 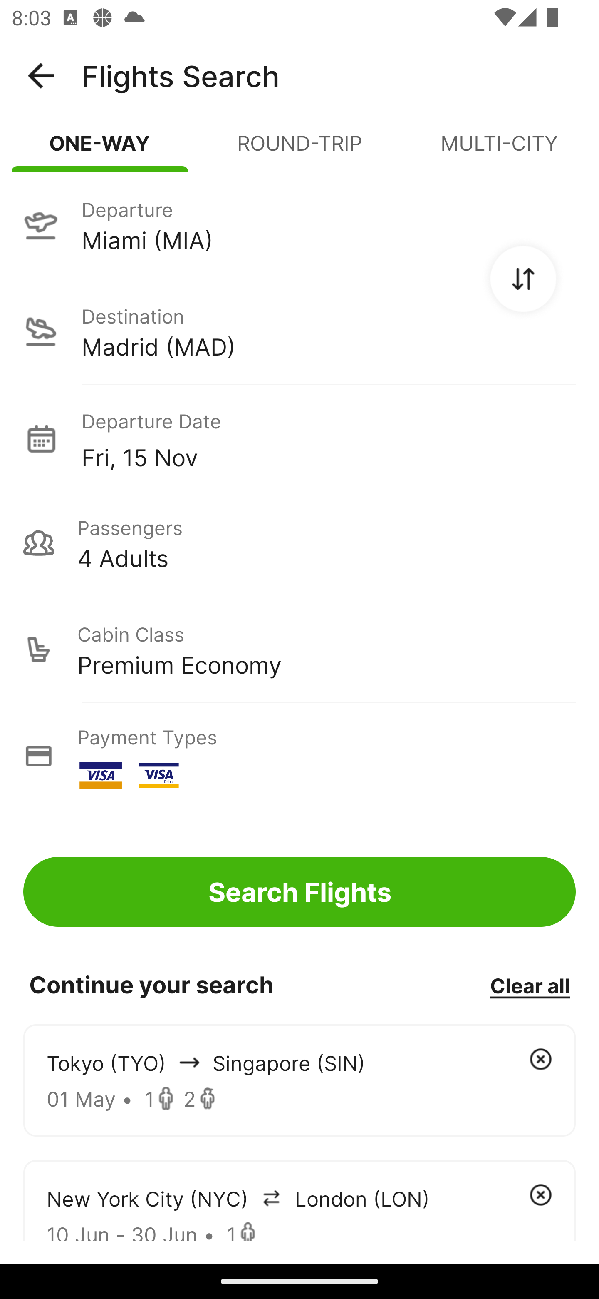 What do you see at coordinates (299, 150) in the screenshot?
I see `ROUND-TRIP` at bounding box center [299, 150].